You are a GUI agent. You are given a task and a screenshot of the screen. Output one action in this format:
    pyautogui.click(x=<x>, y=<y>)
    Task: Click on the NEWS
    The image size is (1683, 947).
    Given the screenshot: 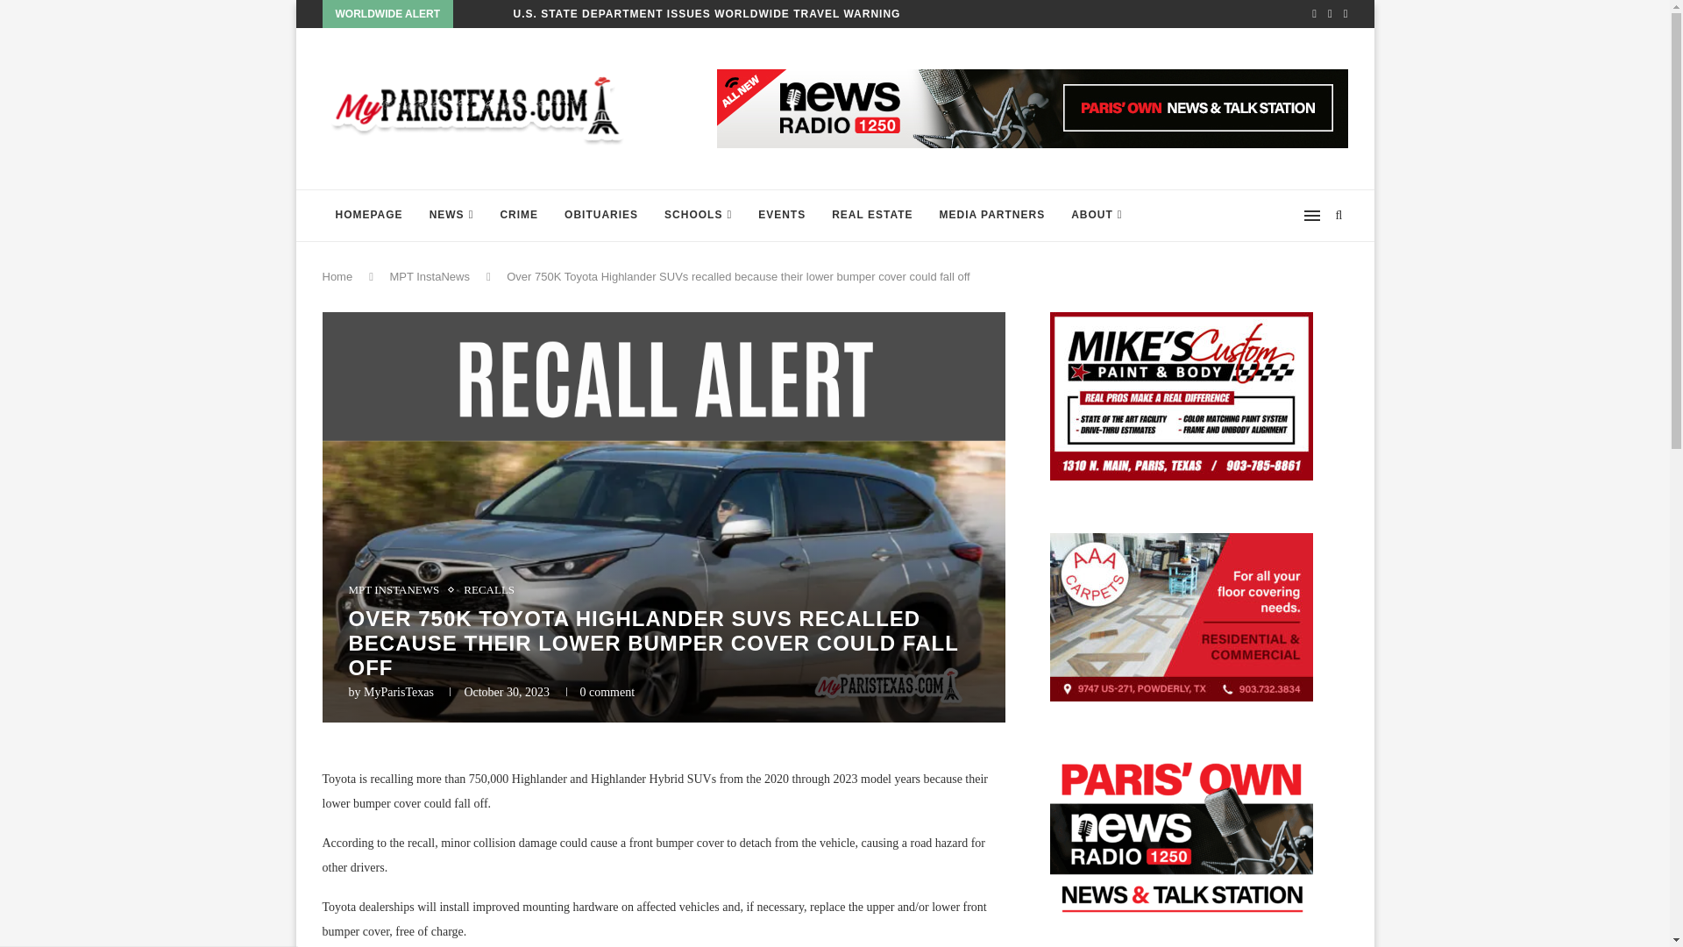 What is the action you would take?
    pyautogui.click(x=451, y=216)
    